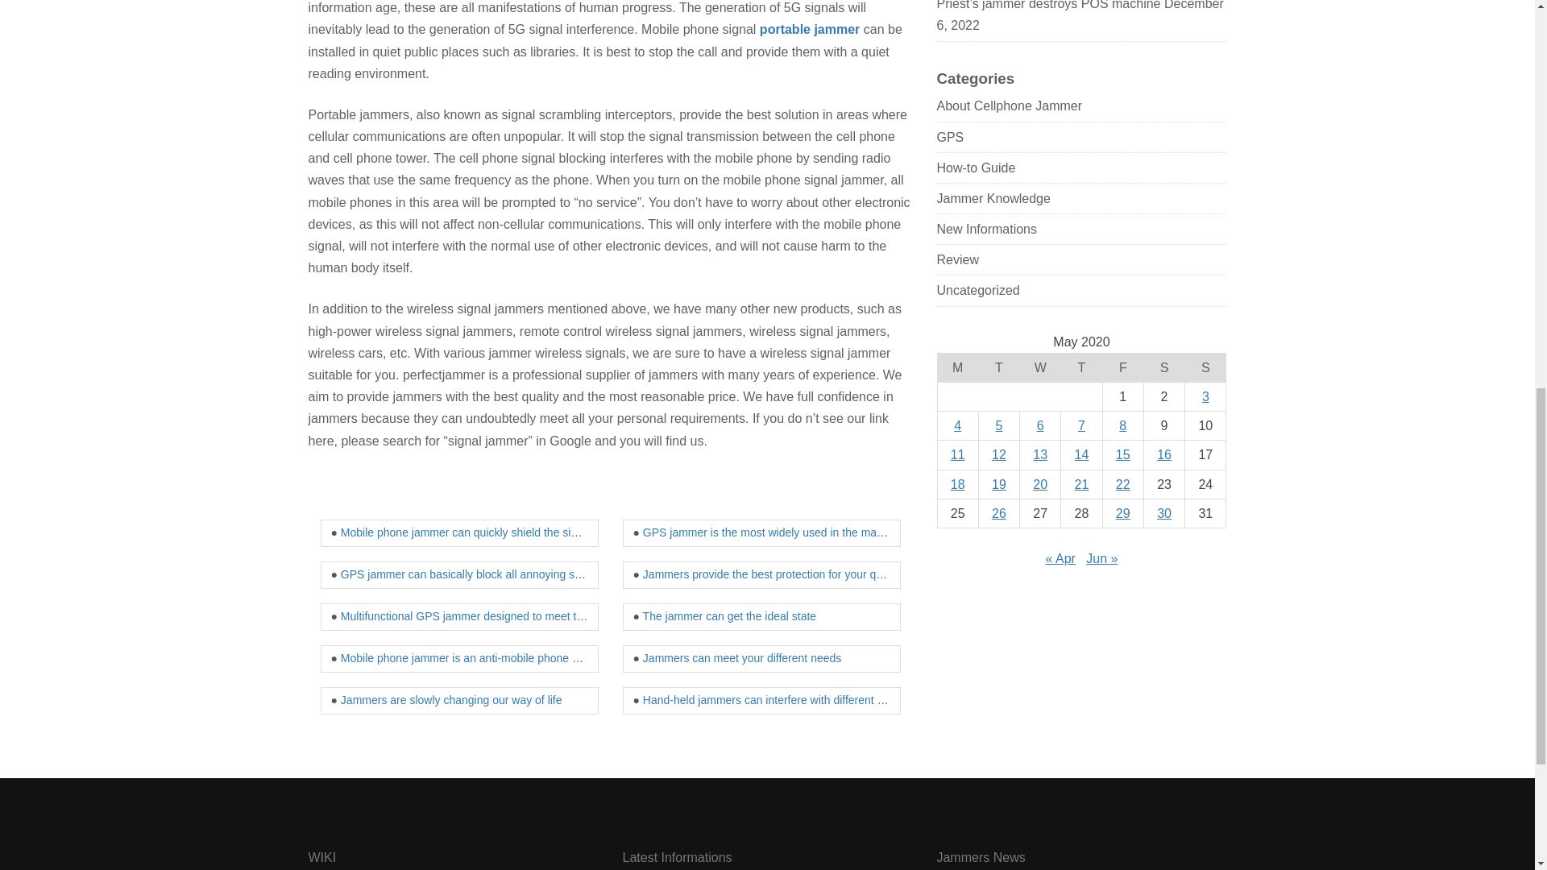 Image resolution: width=1547 pixels, height=870 pixels. Describe the element at coordinates (742, 657) in the screenshot. I see `Jammers can meet your different needs` at that location.